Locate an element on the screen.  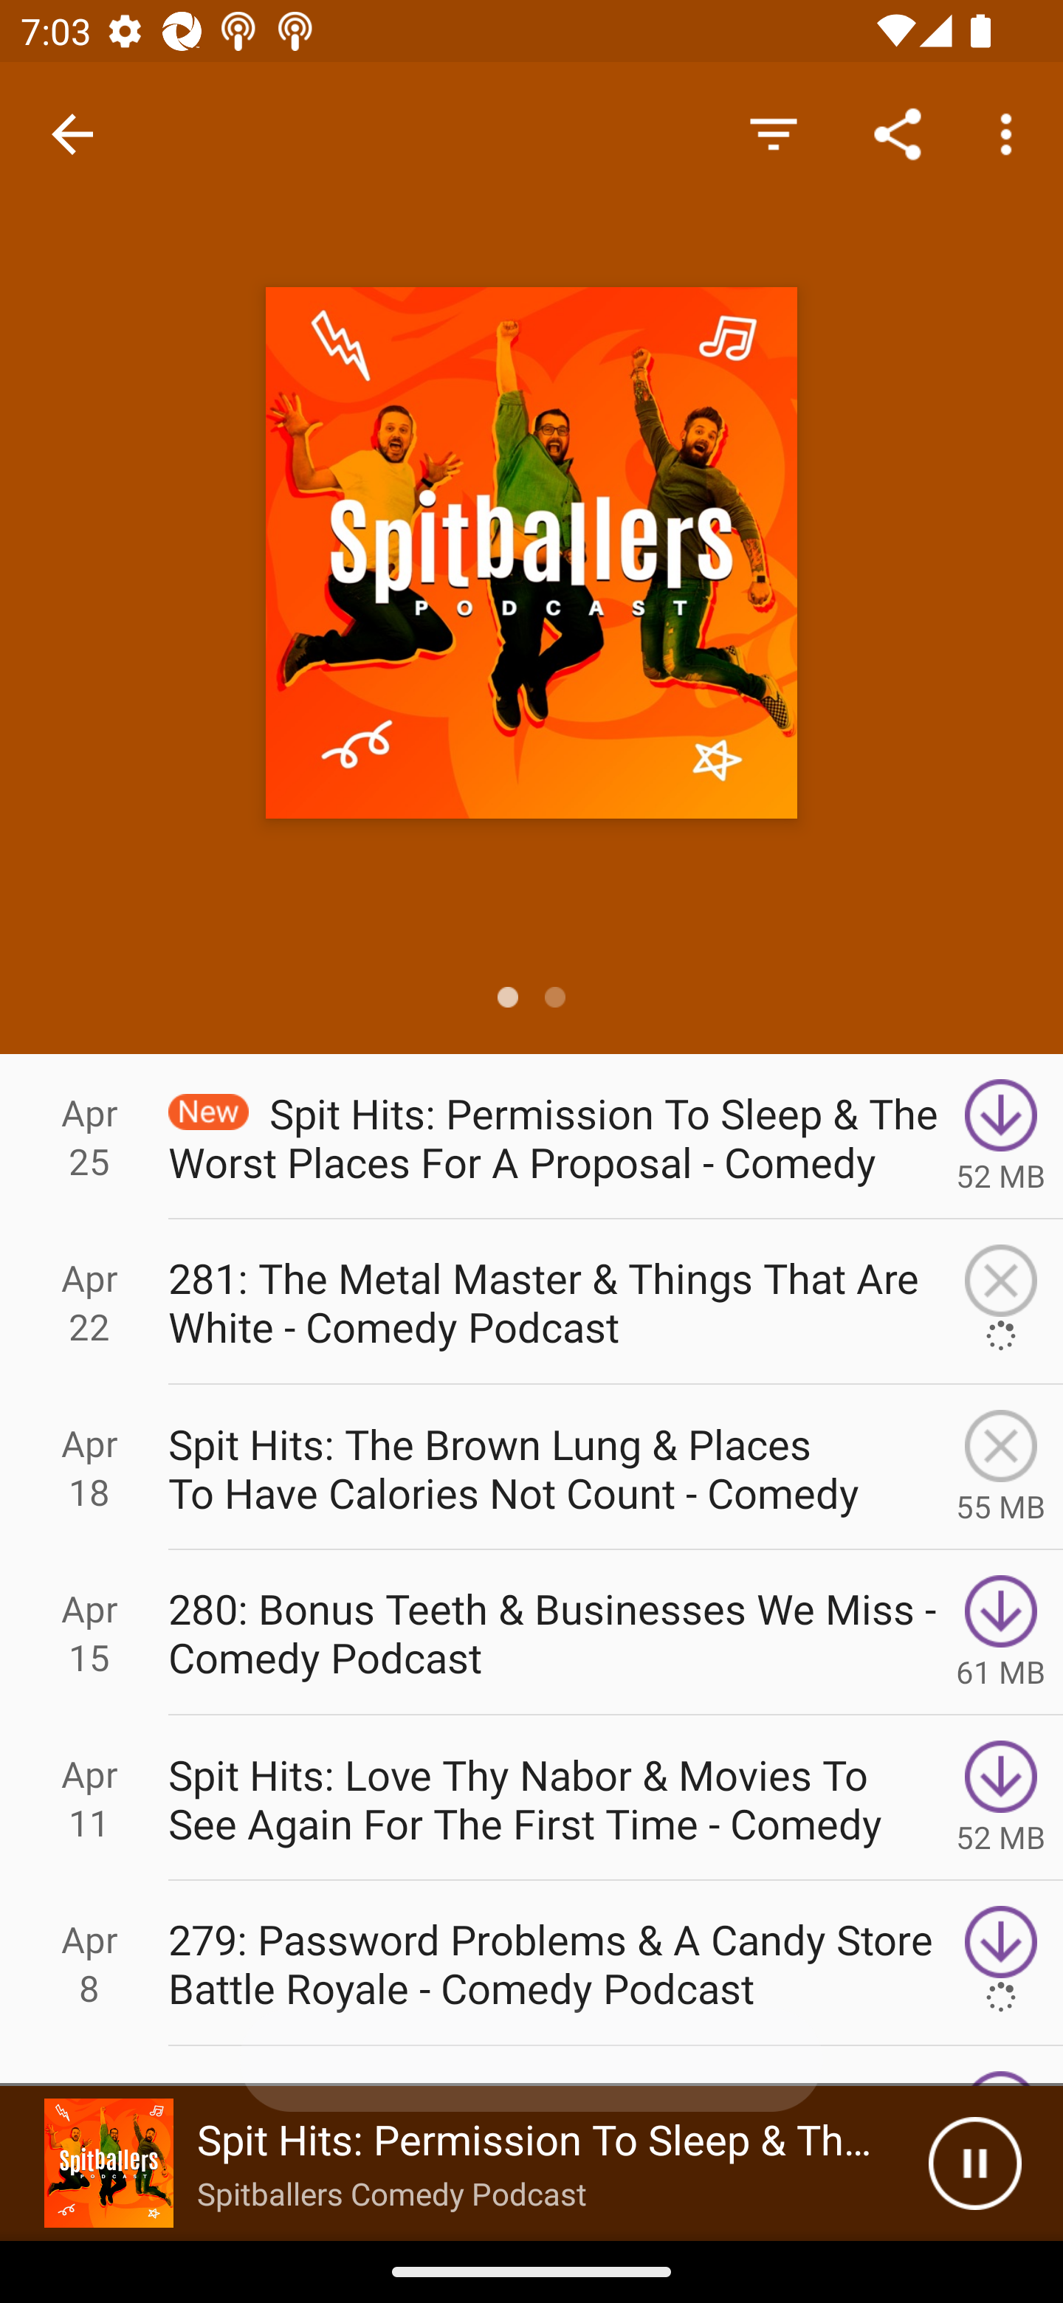
Share Link is located at coordinates (898, 133).